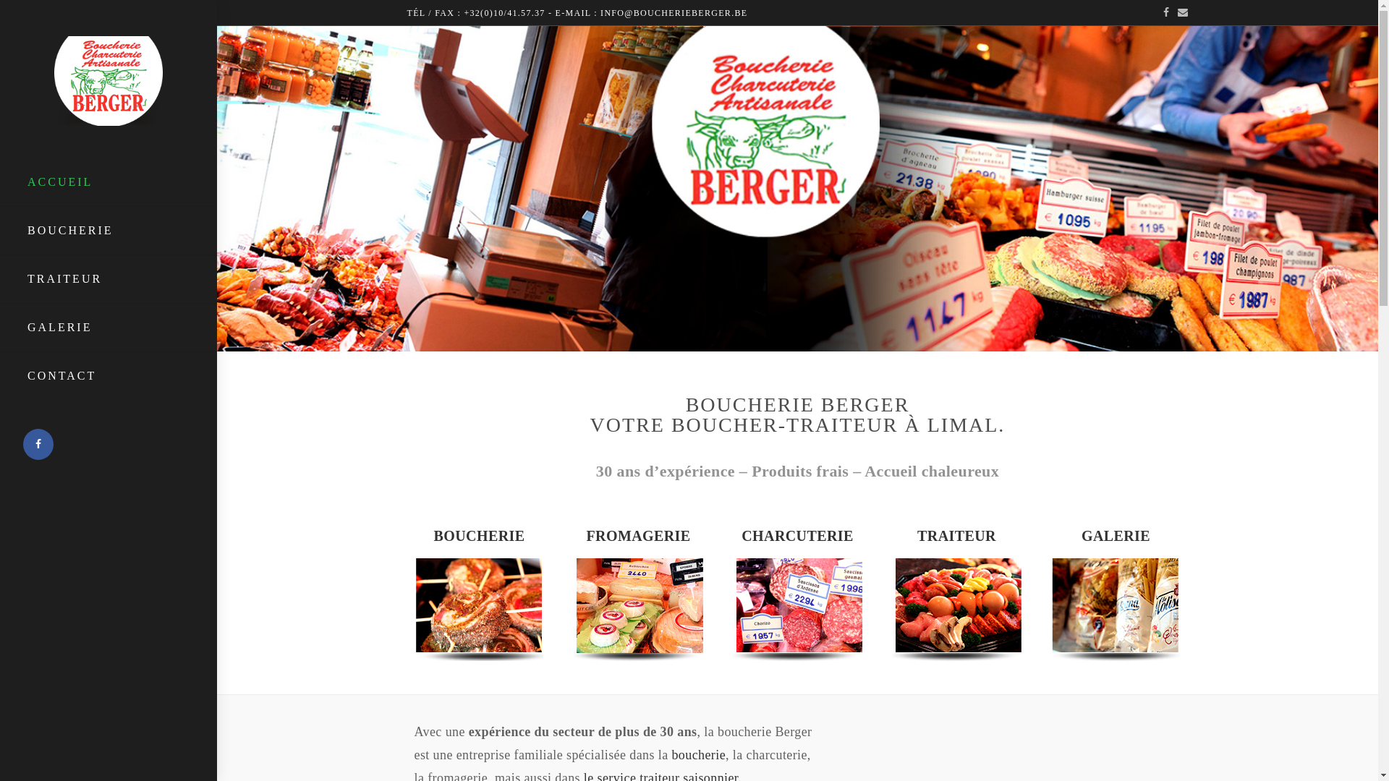 The image size is (1389, 781). Describe the element at coordinates (638, 536) in the screenshot. I see `FROMAGERIE` at that location.